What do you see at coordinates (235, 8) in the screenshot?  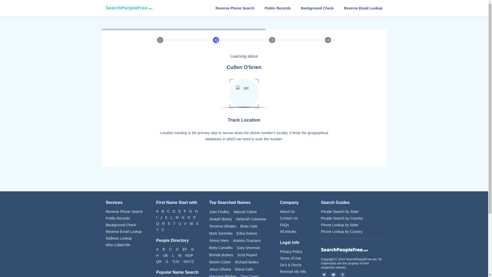 I see `Reverse Phone Search` at bounding box center [235, 8].